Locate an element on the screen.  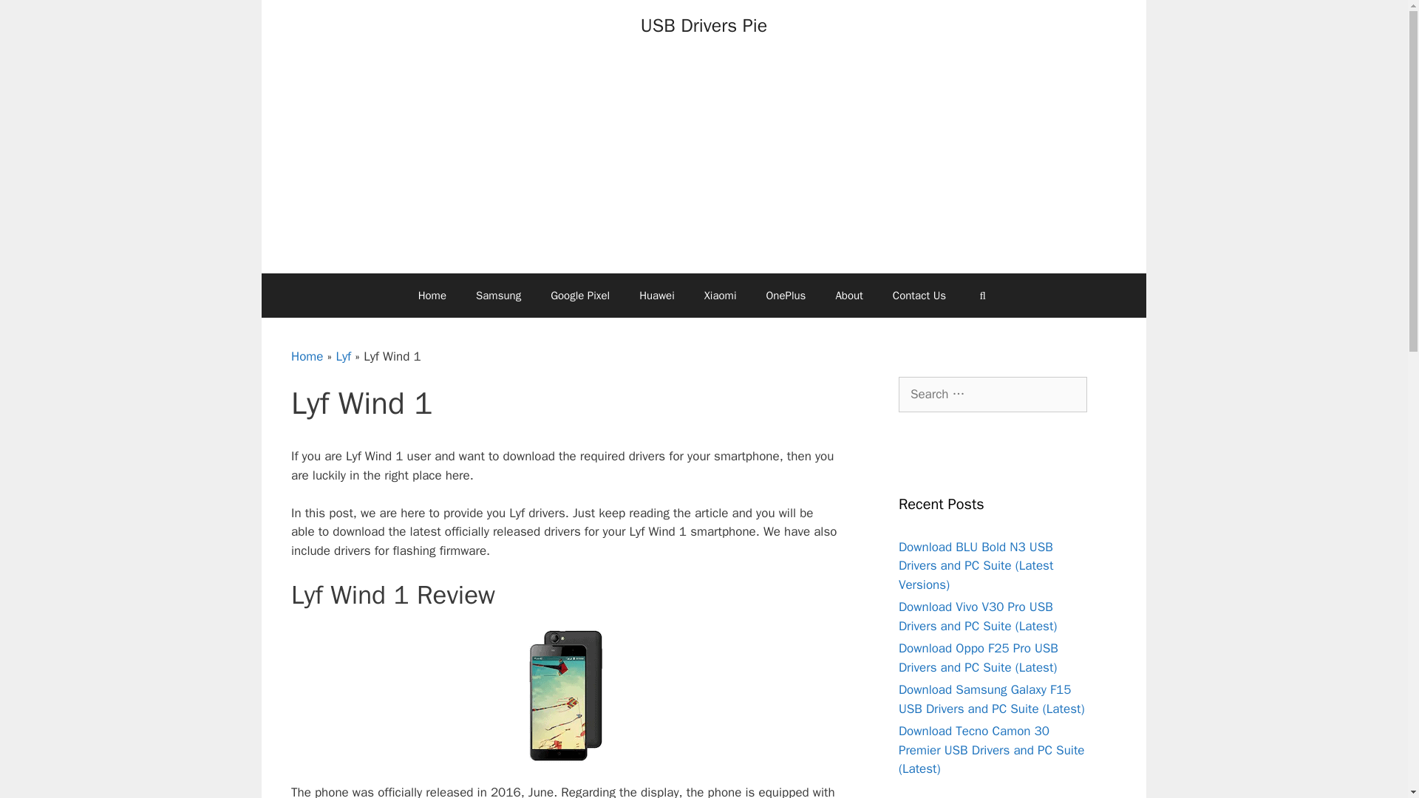
USB Drivers Pie is located at coordinates (704, 25).